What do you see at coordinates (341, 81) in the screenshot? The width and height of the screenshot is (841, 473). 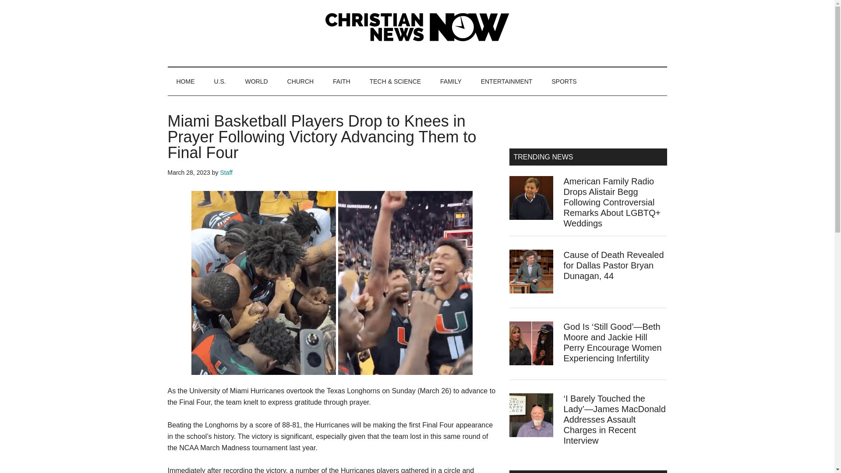 I see `FAITH` at bounding box center [341, 81].